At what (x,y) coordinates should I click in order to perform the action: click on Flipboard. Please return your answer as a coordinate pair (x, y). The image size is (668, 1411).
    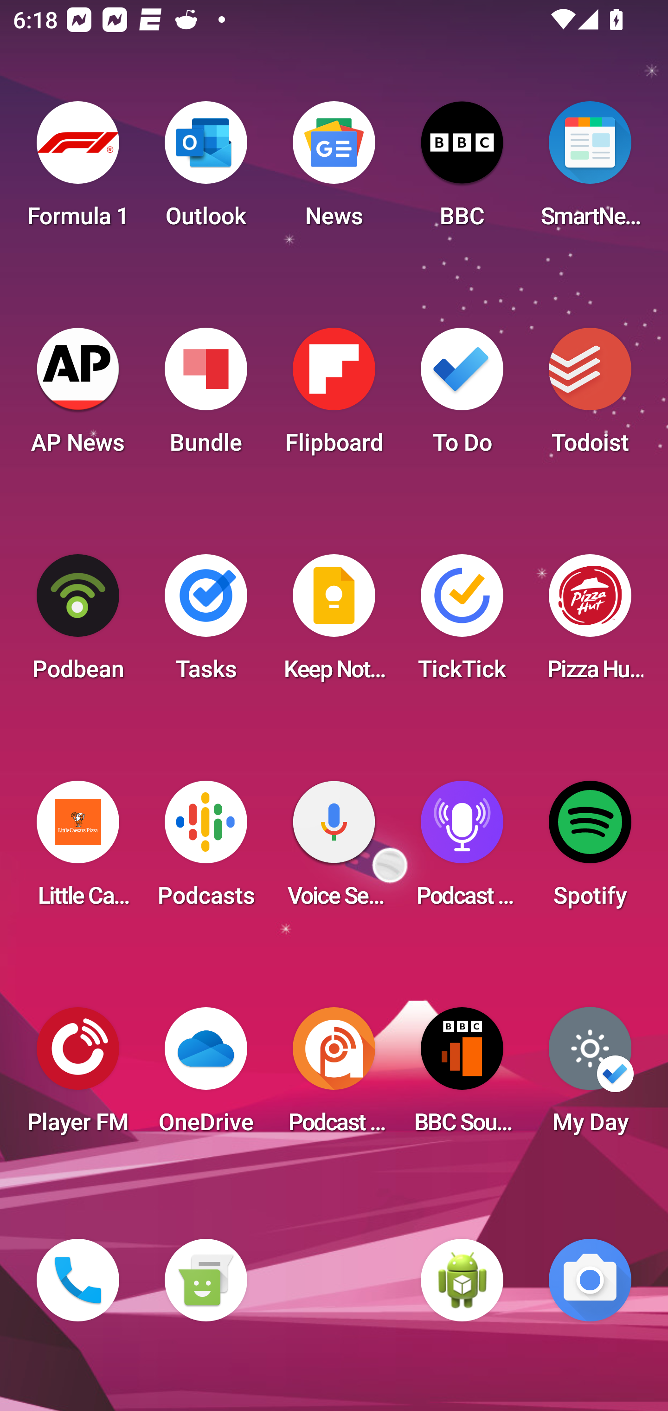
    Looking at the image, I should click on (334, 396).